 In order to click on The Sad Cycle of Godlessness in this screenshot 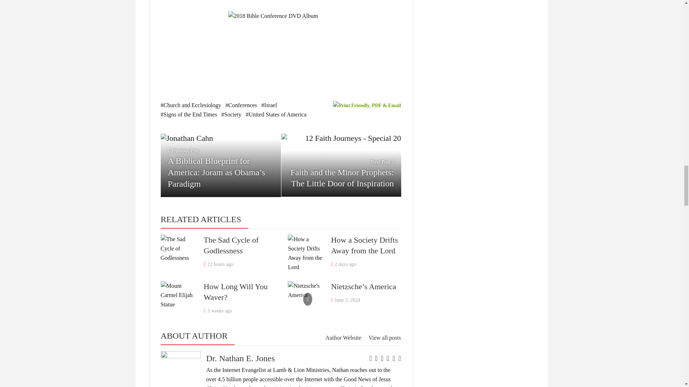, I will do `click(231, 245)`.